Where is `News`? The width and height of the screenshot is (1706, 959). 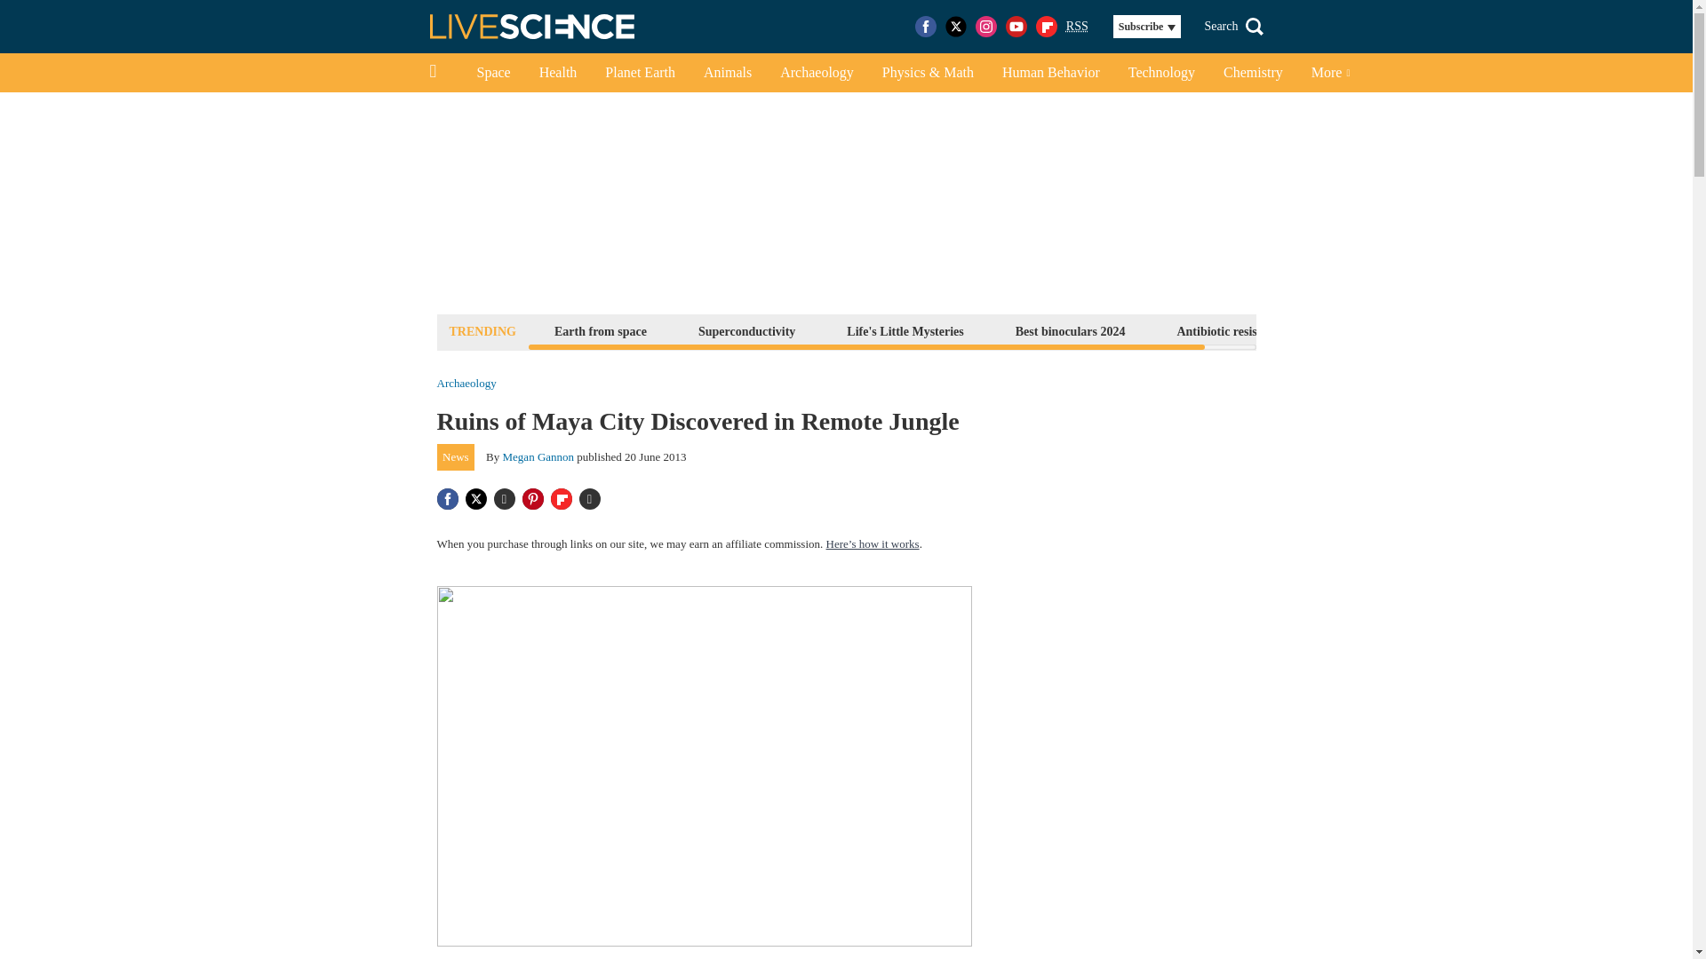
News is located at coordinates (456, 457).